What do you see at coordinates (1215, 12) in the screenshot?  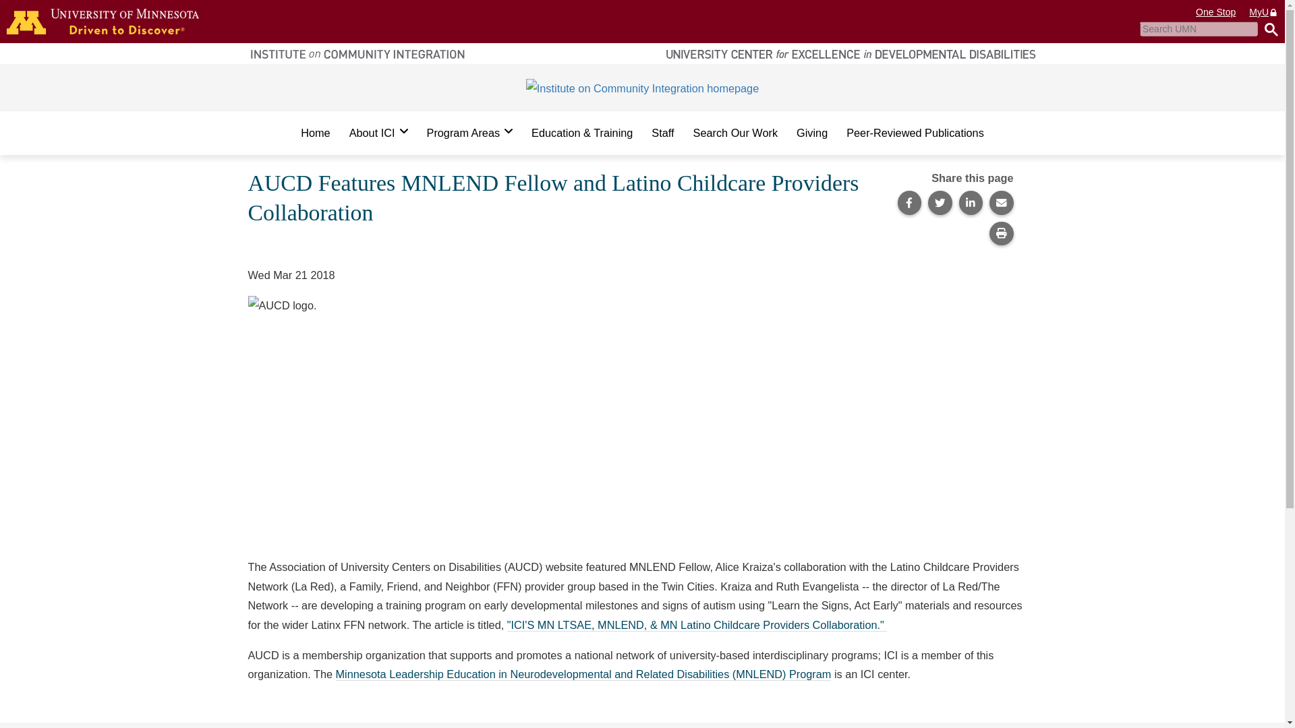 I see `One Stop` at bounding box center [1215, 12].